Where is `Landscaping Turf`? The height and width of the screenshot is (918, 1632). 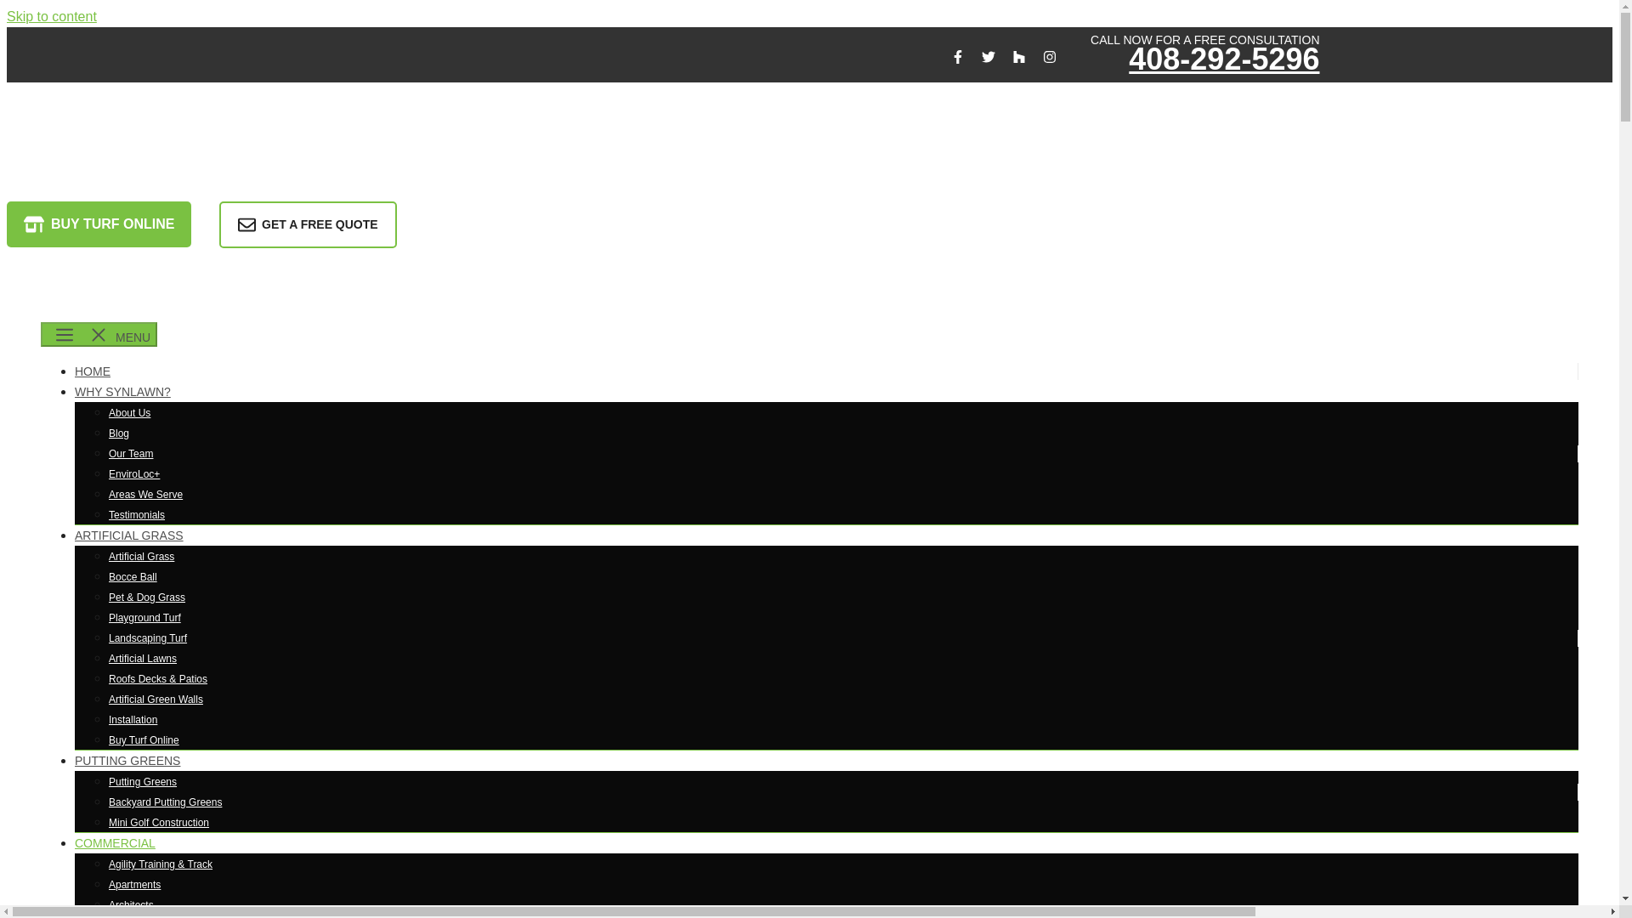
Landscaping Turf is located at coordinates (148, 638).